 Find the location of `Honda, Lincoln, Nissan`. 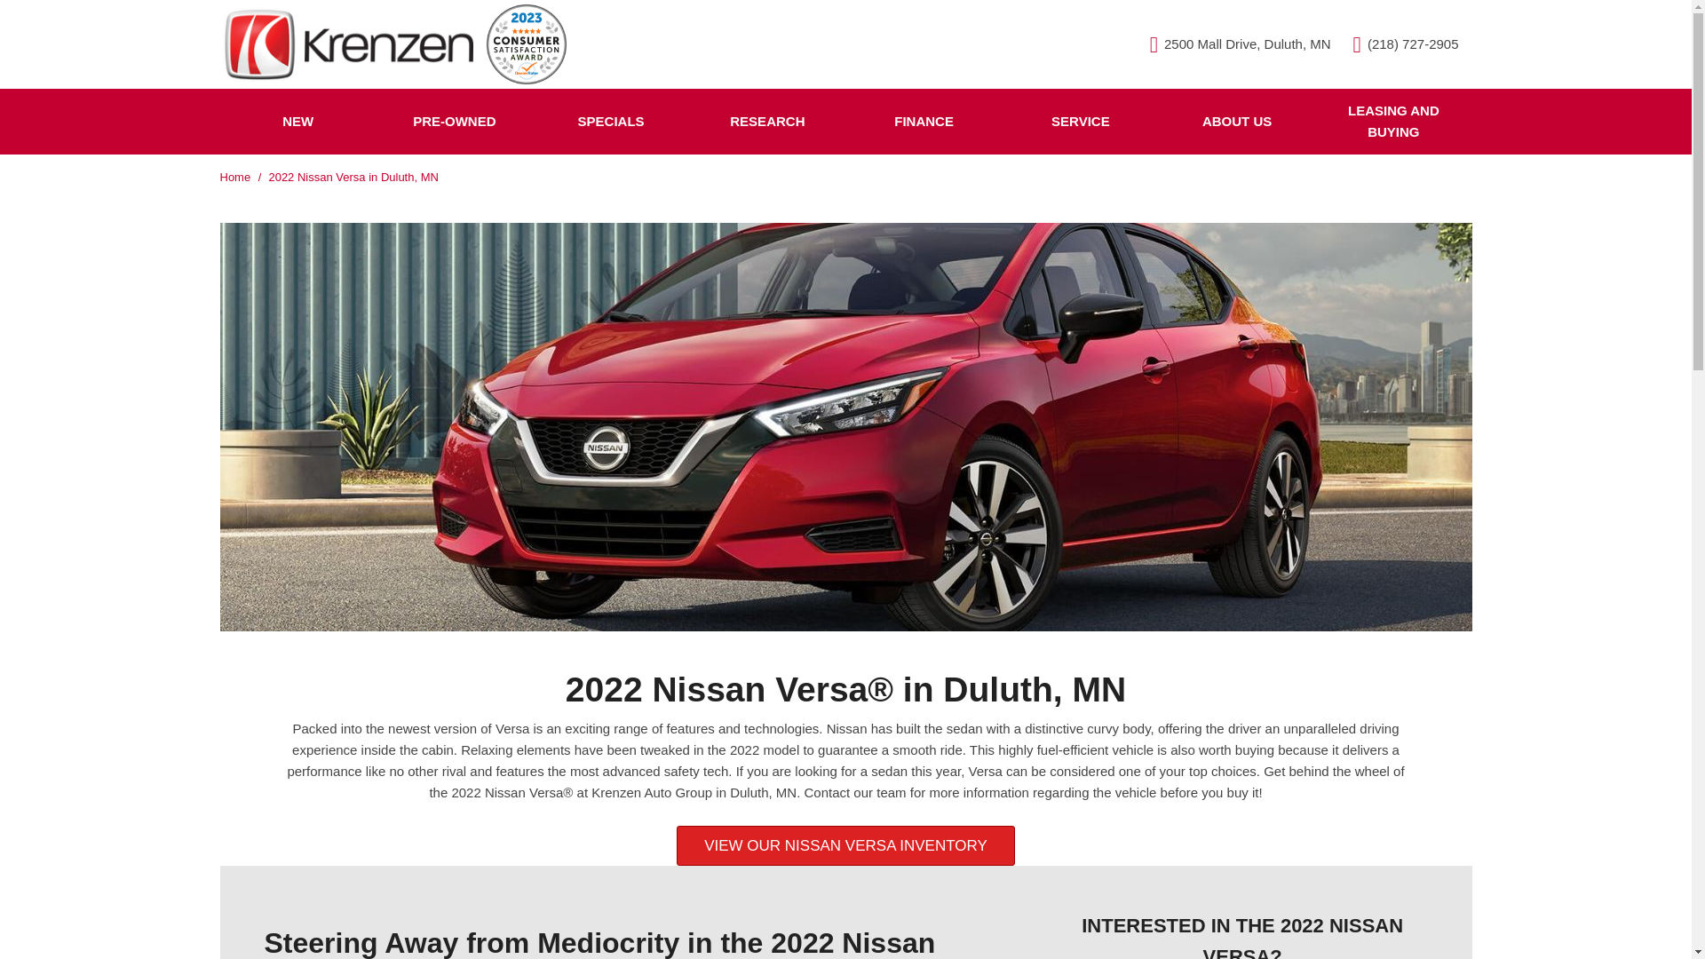

Honda, Lincoln, Nissan is located at coordinates (346, 44).